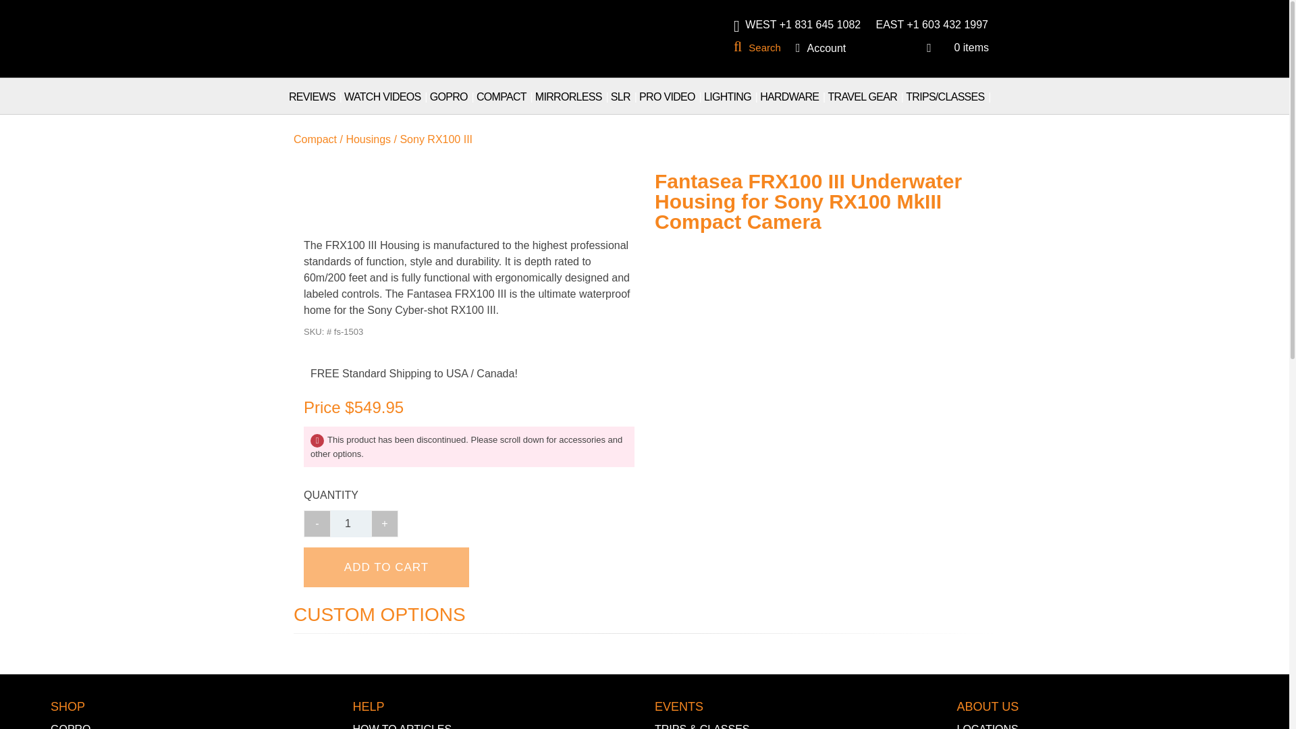  What do you see at coordinates (369, 139) in the screenshot?
I see `Housings` at bounding box center [369, 139].